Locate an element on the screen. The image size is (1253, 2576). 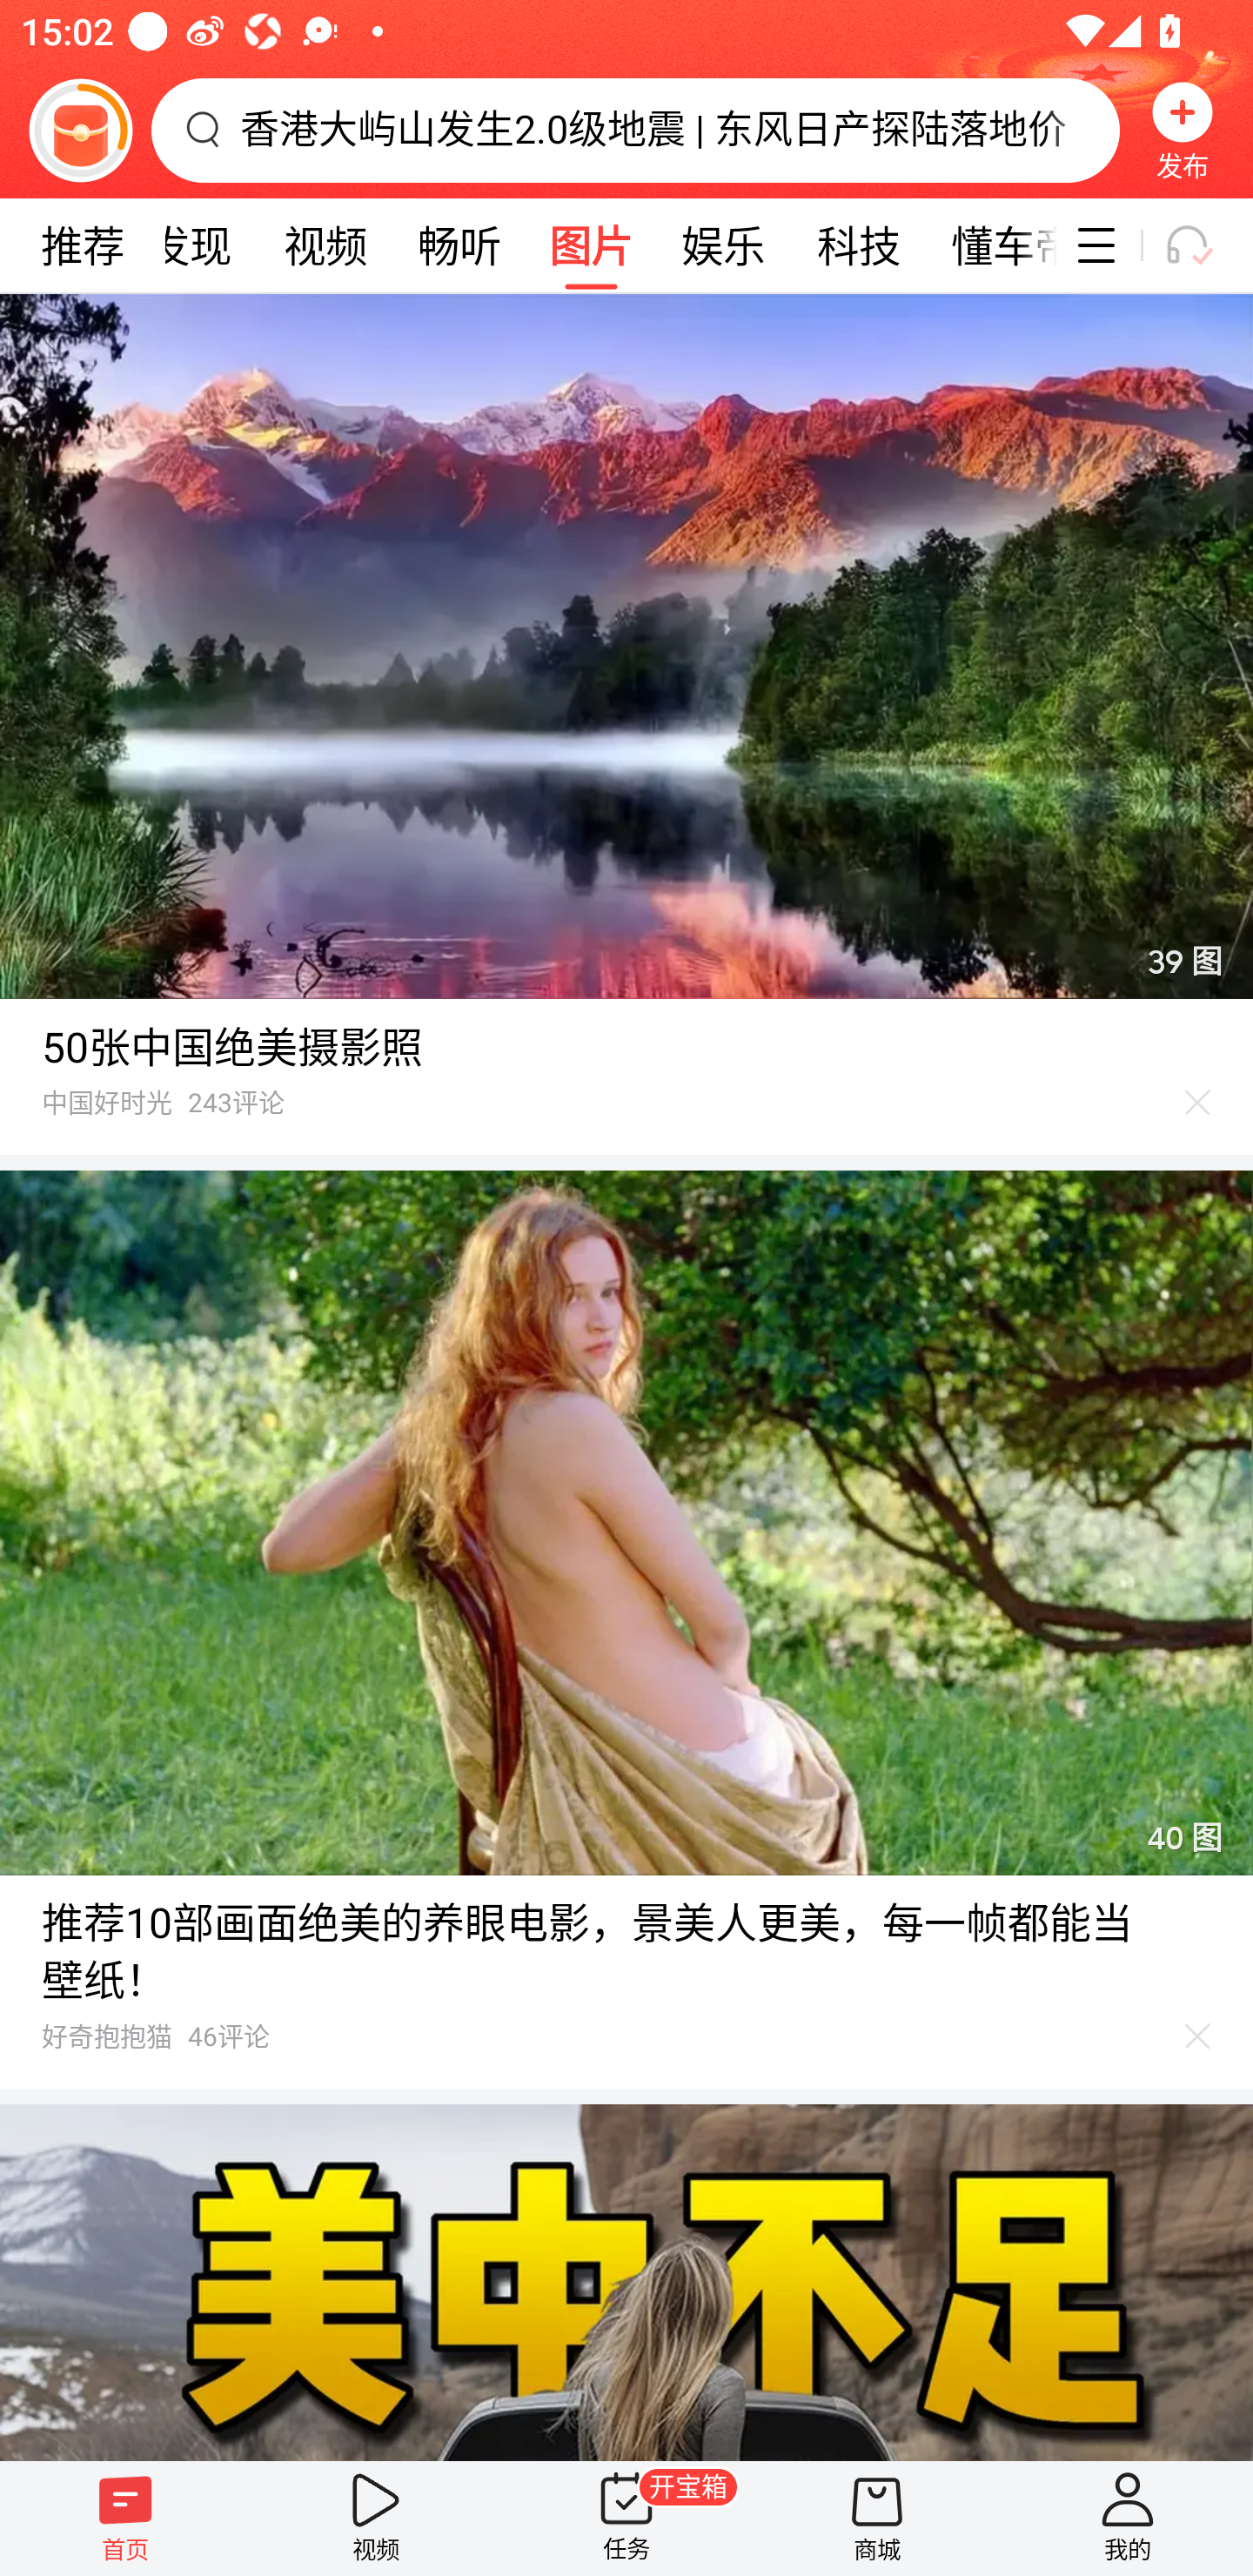
屁股太小！为啥说，蔚来ET5T离完美就差这一点？作者为  高转青年  10评论   文章 is located at coordinates (626, 2282).